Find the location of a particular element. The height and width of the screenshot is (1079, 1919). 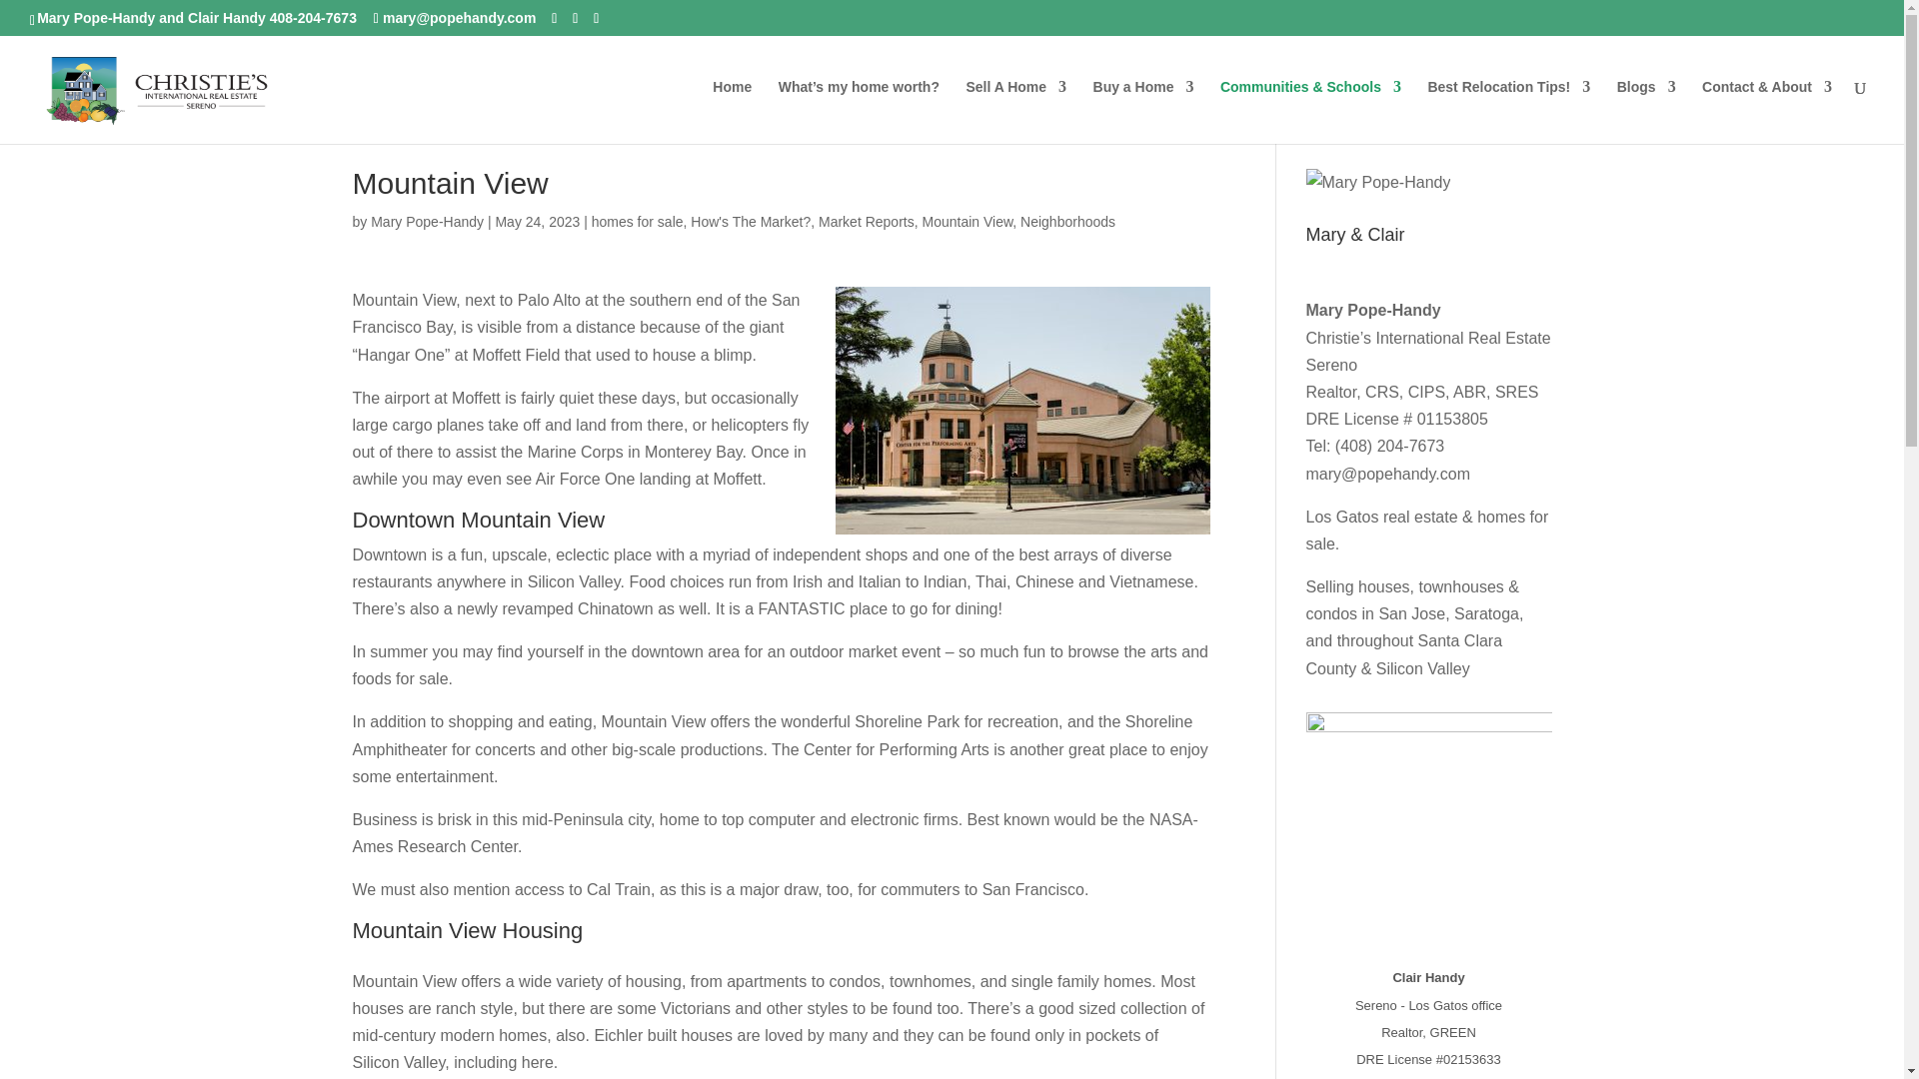

Buy a Home is located at coordinates (1143, 111).